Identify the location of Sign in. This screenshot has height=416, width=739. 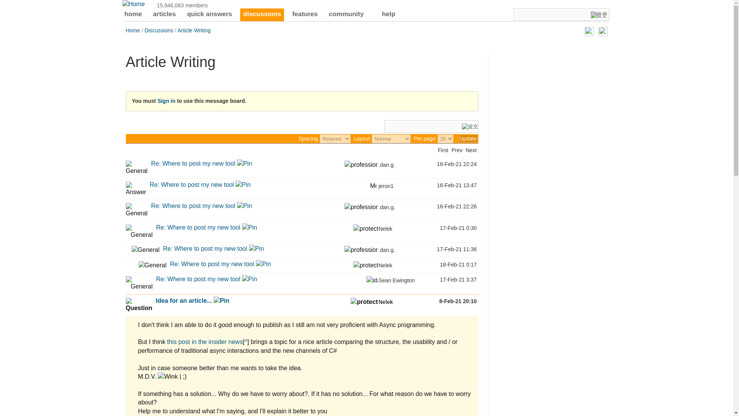
(599, 13).